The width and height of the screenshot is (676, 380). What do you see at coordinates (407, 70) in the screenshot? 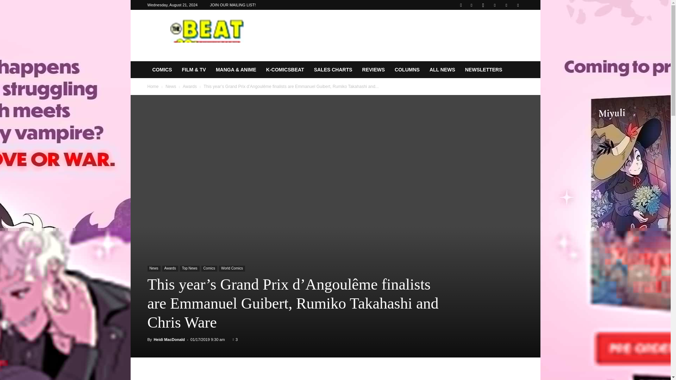
I see `COLUMNS` at bounding box center [407, 70].